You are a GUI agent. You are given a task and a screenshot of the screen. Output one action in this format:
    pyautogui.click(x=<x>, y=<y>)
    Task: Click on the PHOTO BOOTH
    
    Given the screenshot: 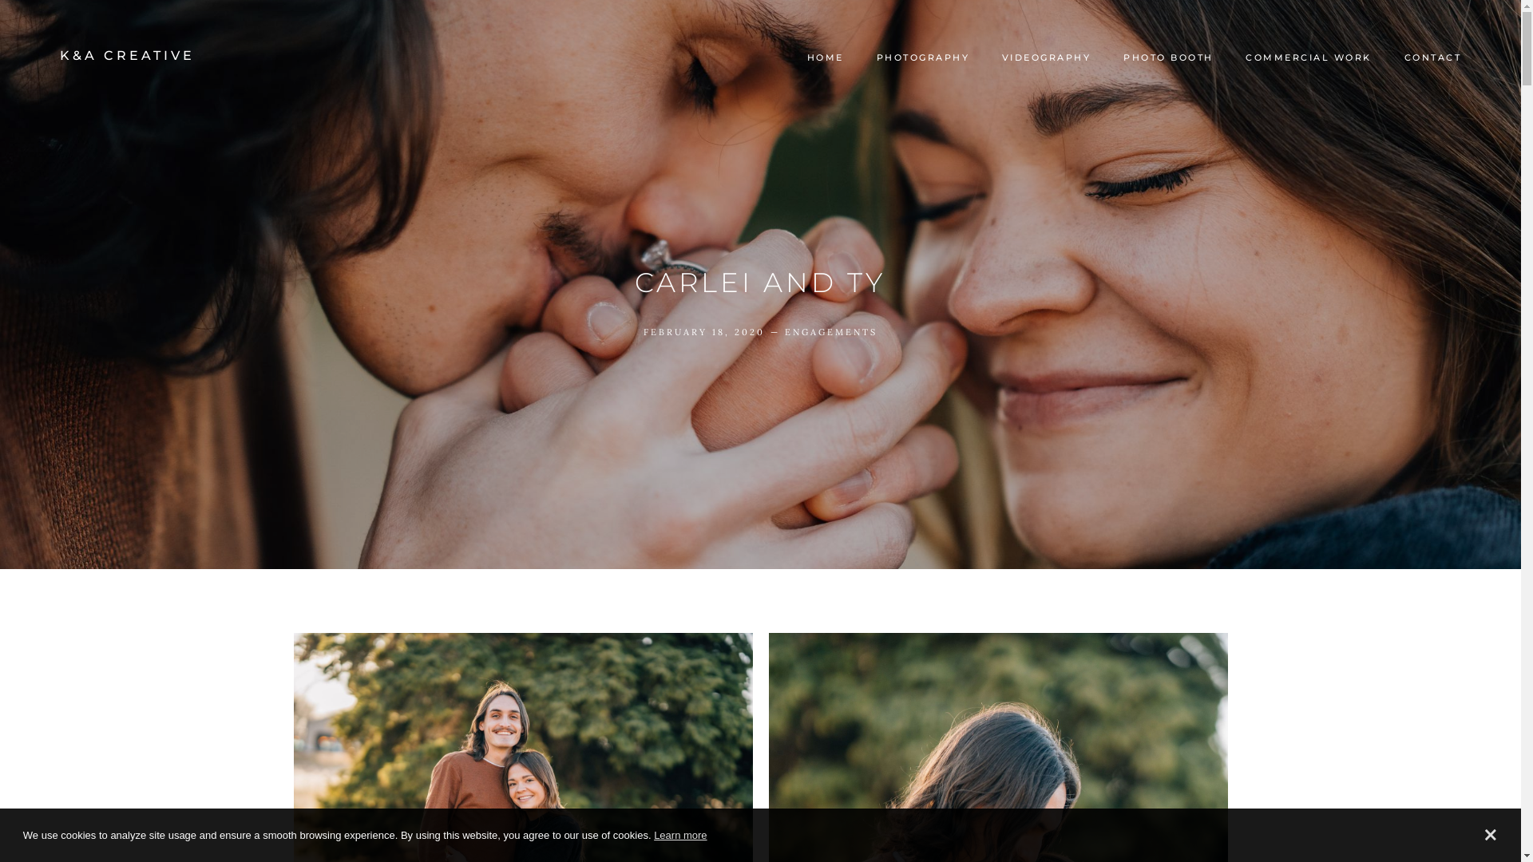 What is the action you would take?
    pyautogui.click(x=1169, y=58)
    